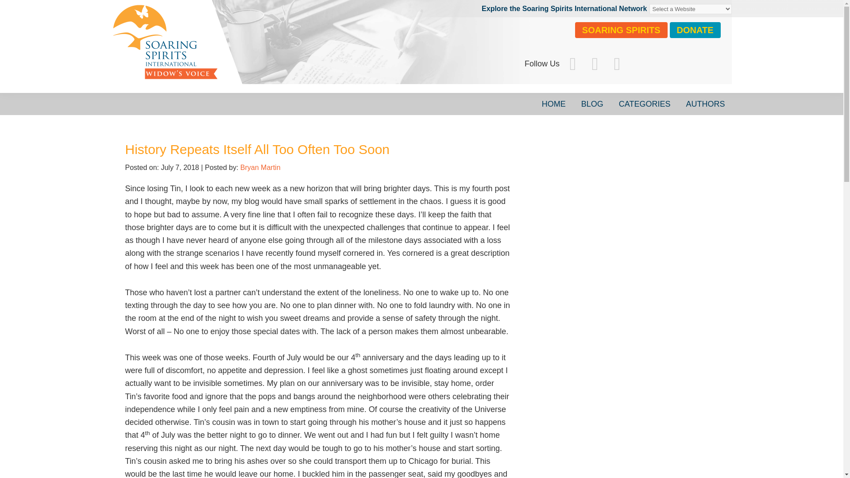  What do you see at coordinates (573, 64) in the screenshot?
I see `Facebook` at bounding box center [573, 64].